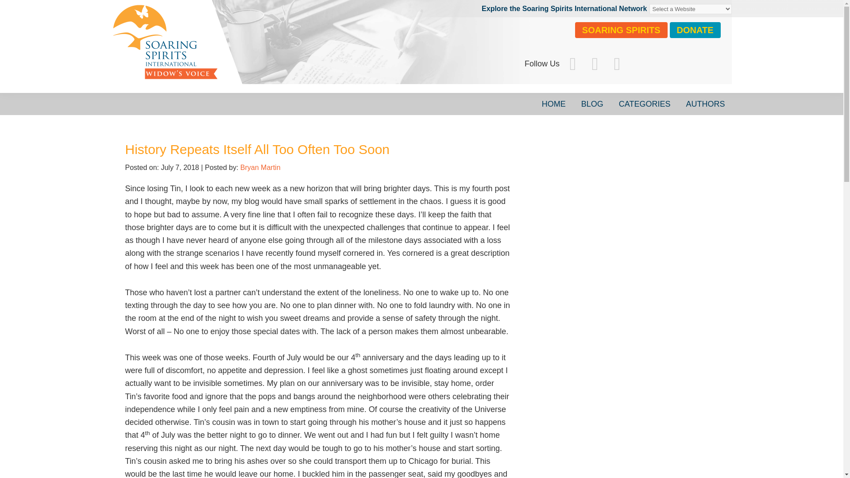  What do you see at coordinates (573, 64) in the screenshot?
I see `Facebook` at bounding box center [573, 64].